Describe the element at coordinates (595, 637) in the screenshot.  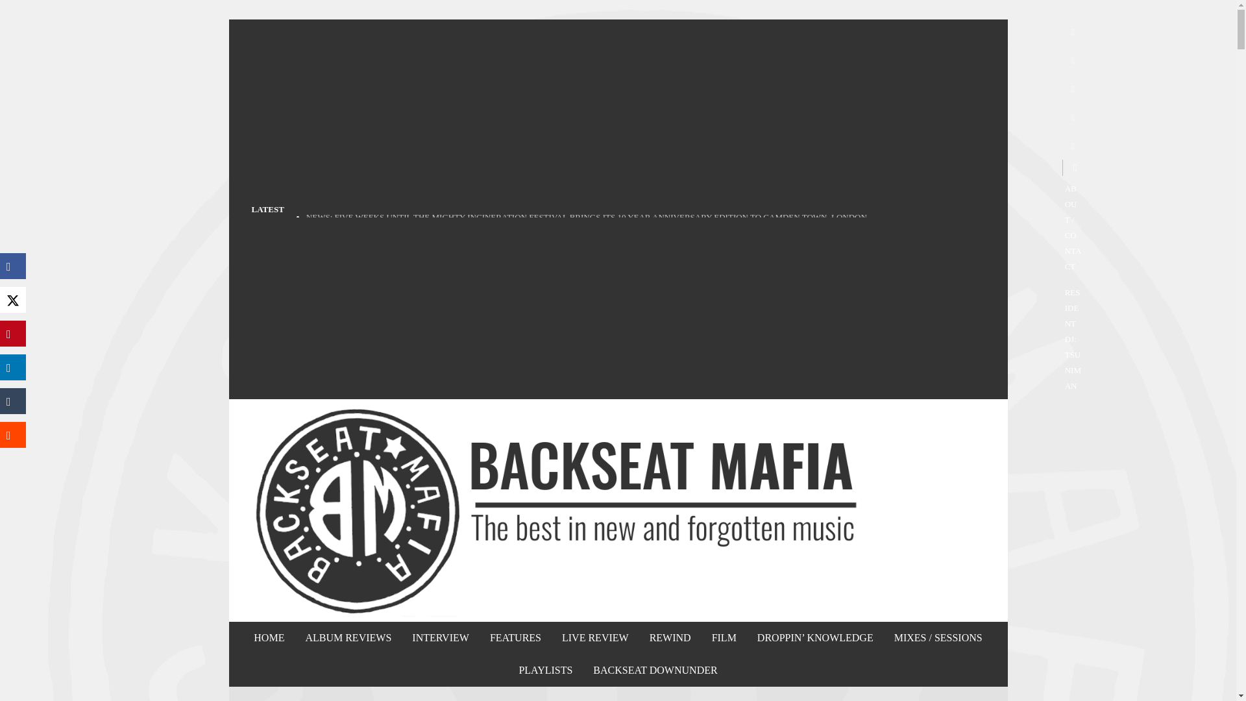
I see `LIVE REVIEW` at that location.